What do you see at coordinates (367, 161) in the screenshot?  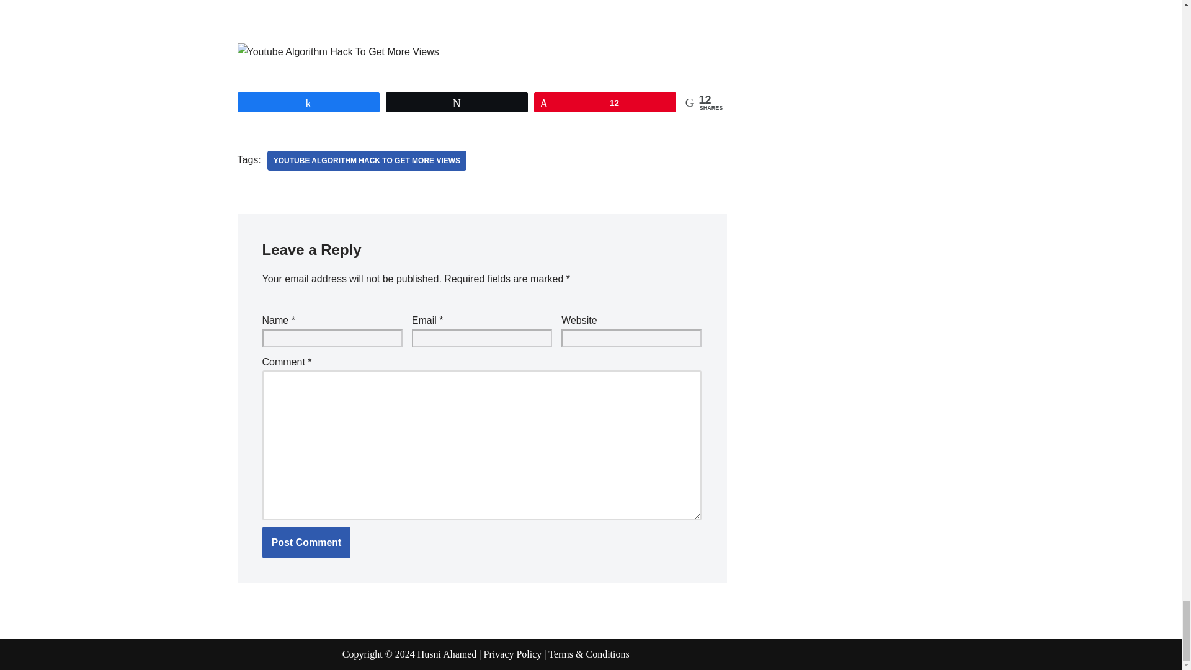 I see `Youtube Algorithm Hack To Get More Views` at bounding box center [367, 161].